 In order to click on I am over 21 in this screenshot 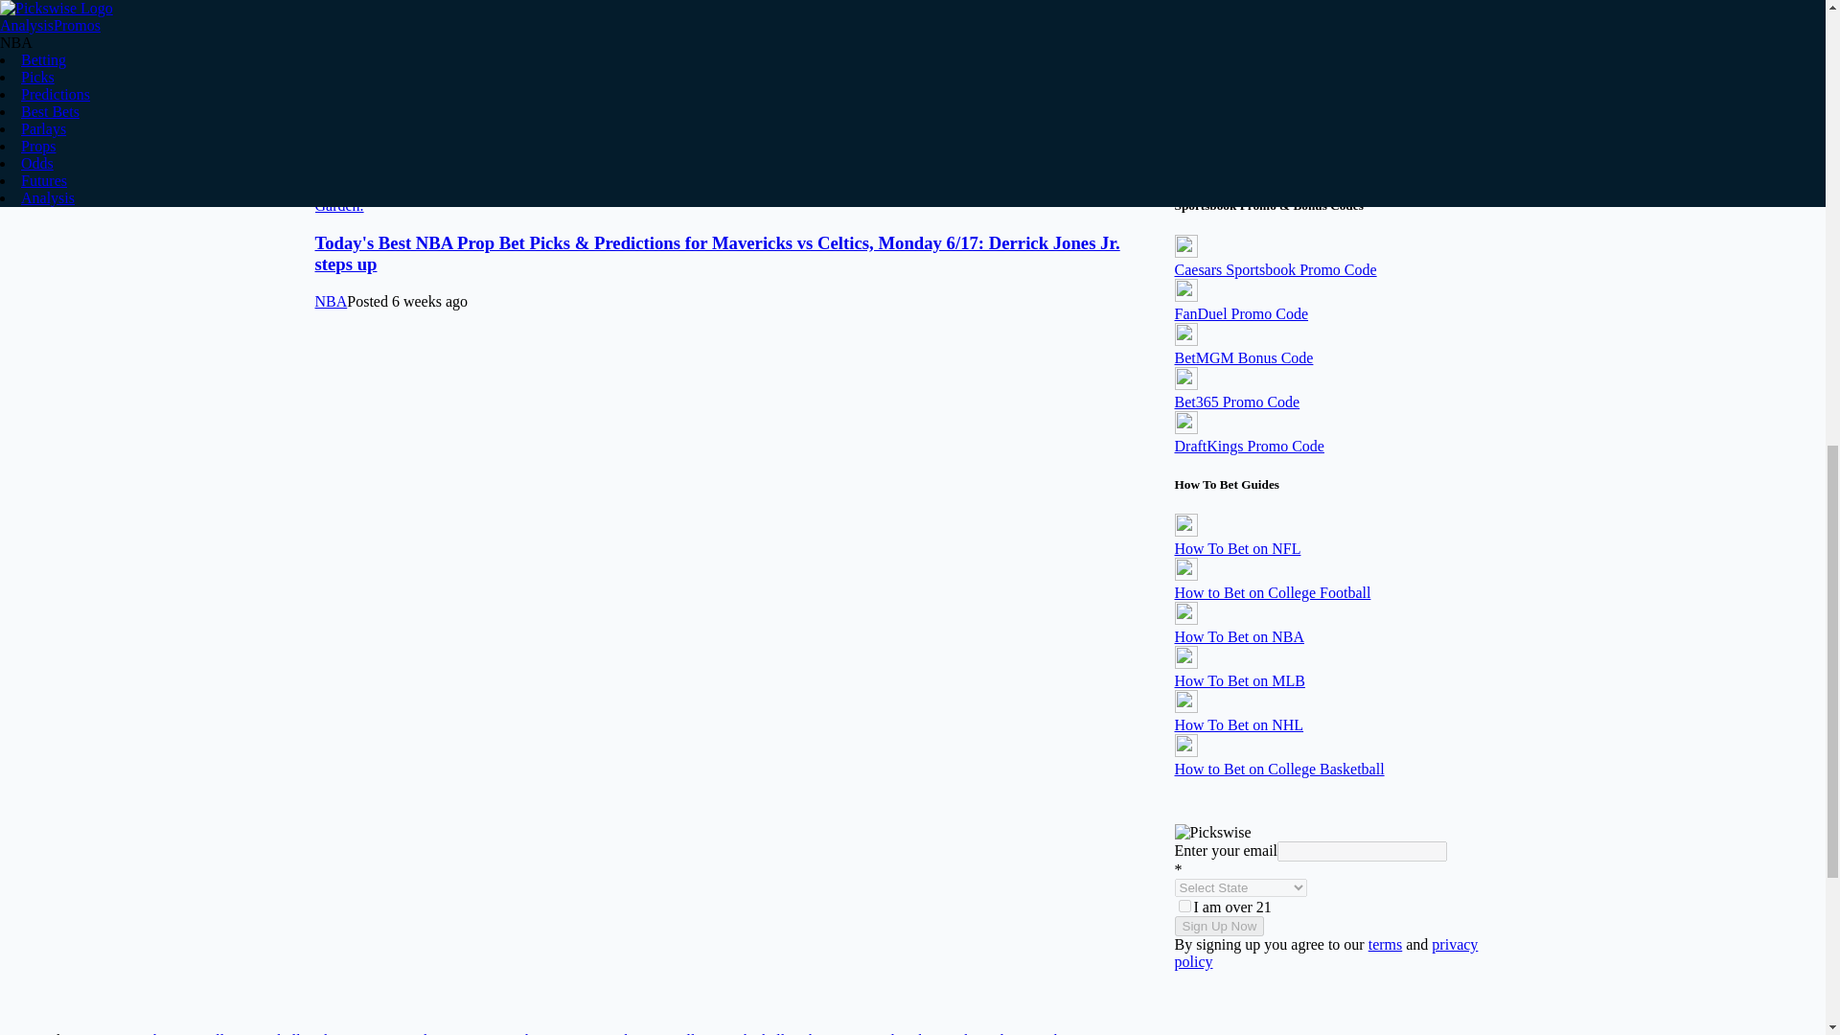, I will do `click(1184, 905)`.